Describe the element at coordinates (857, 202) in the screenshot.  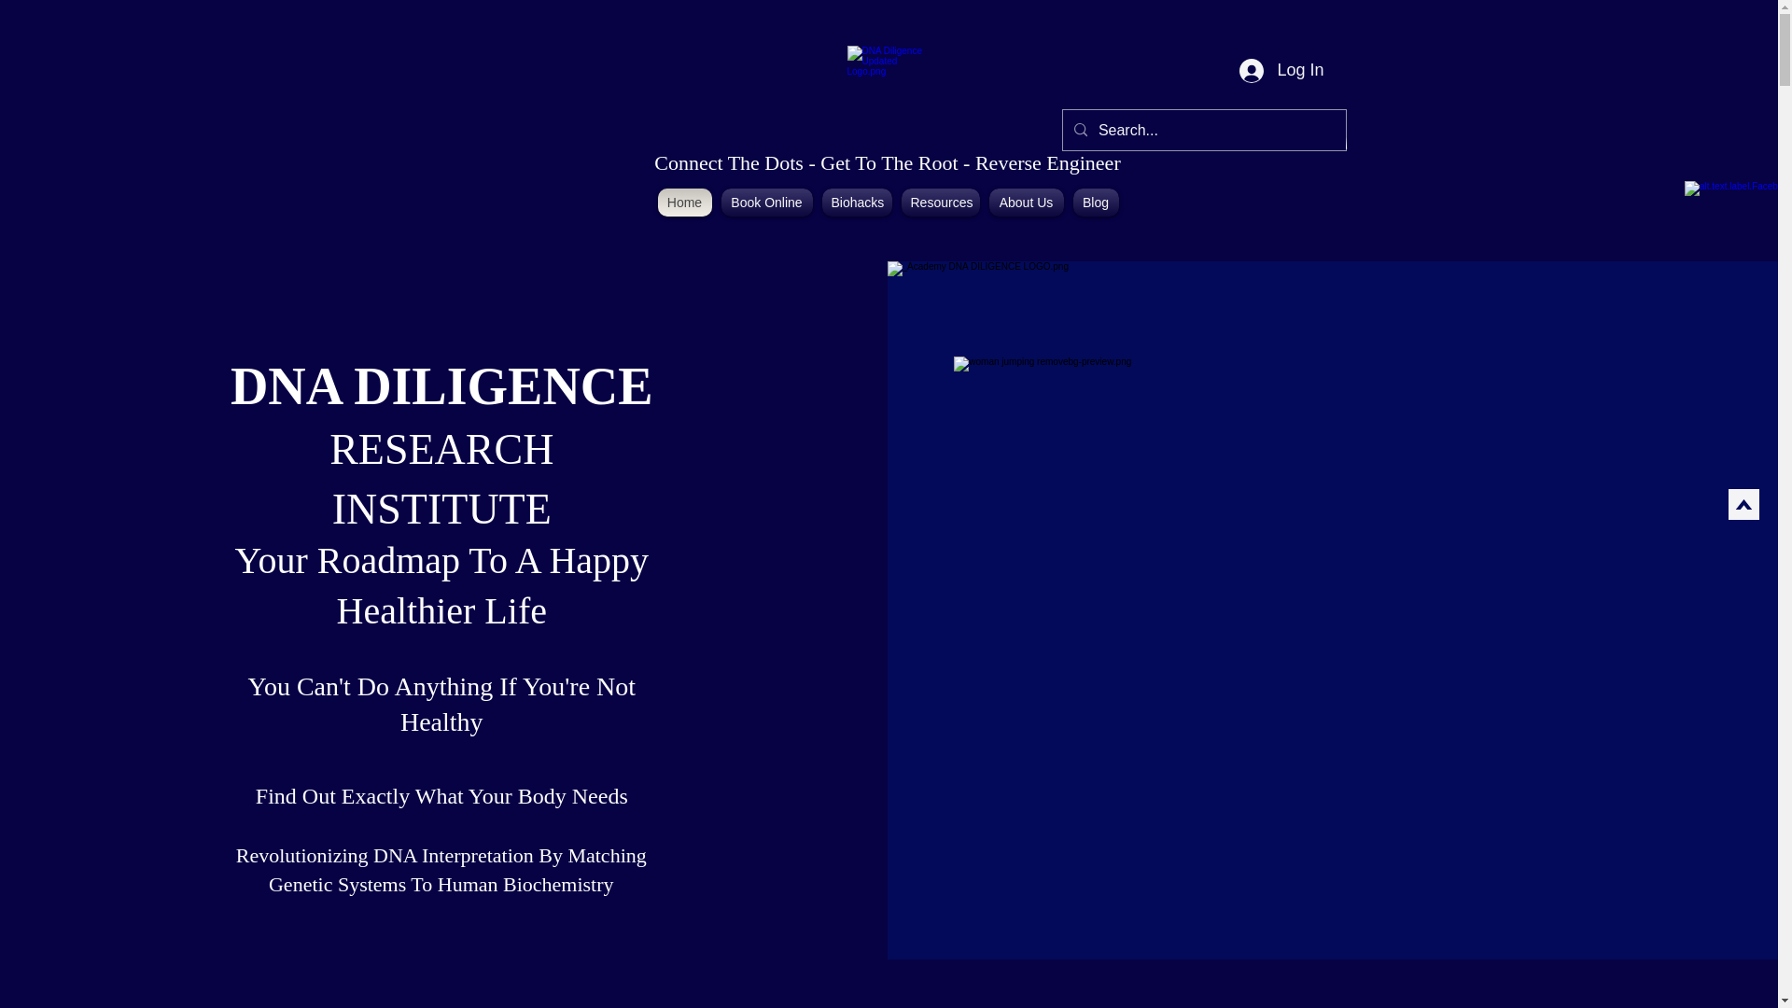
I see `Biohacks` at that location.